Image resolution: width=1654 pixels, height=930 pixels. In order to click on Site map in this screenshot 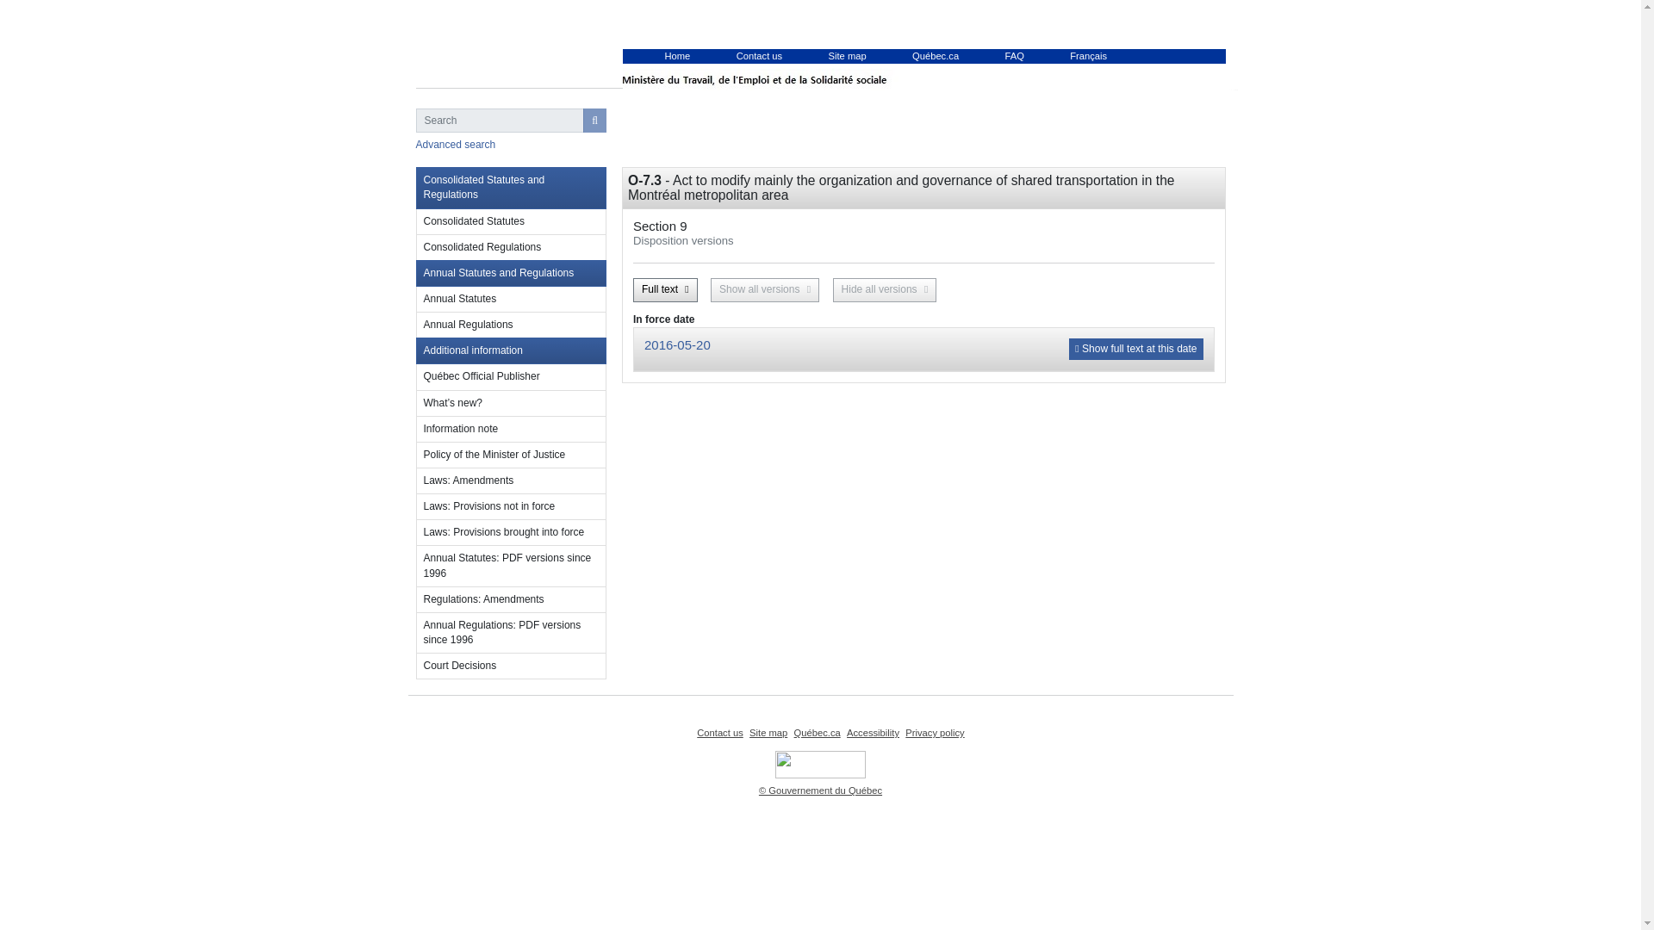, I will do `click(768, 732)`.